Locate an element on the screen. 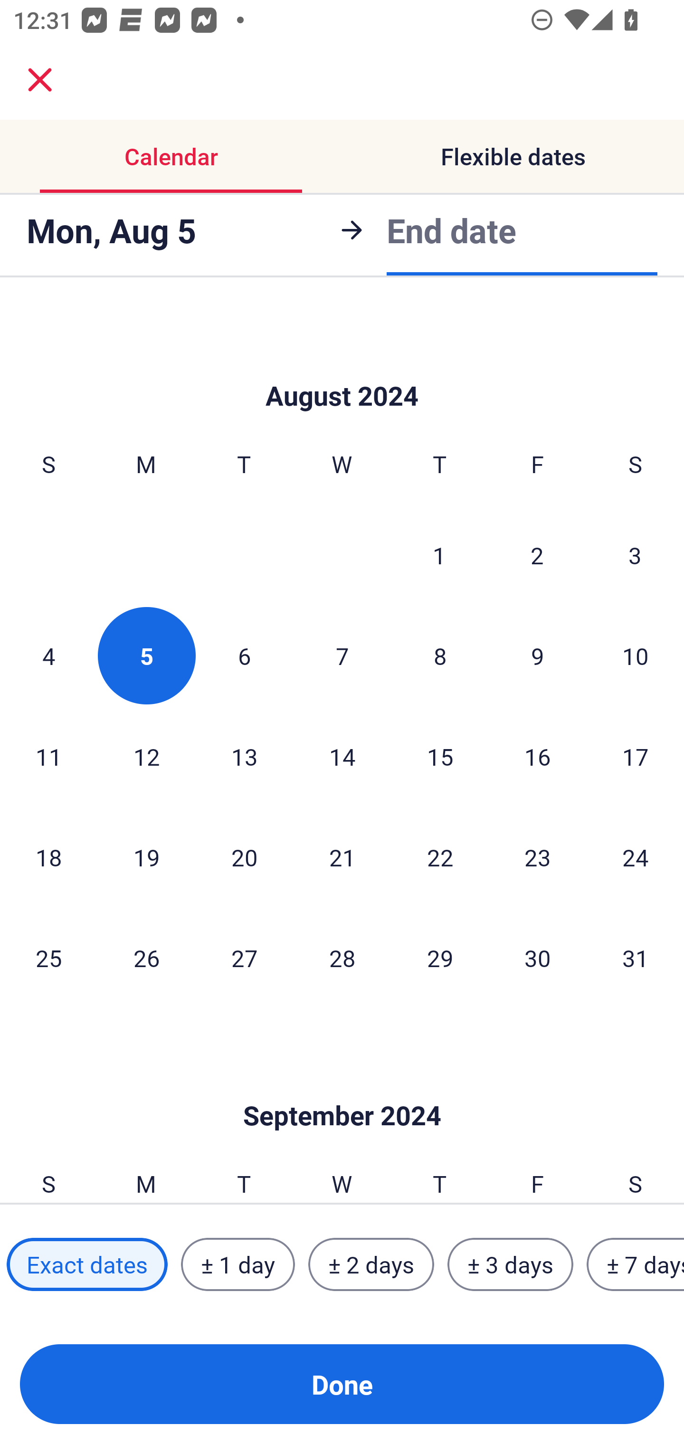 This screenshot has width=684, height=1444. Skip to Done is located at coordinates (342, 368).